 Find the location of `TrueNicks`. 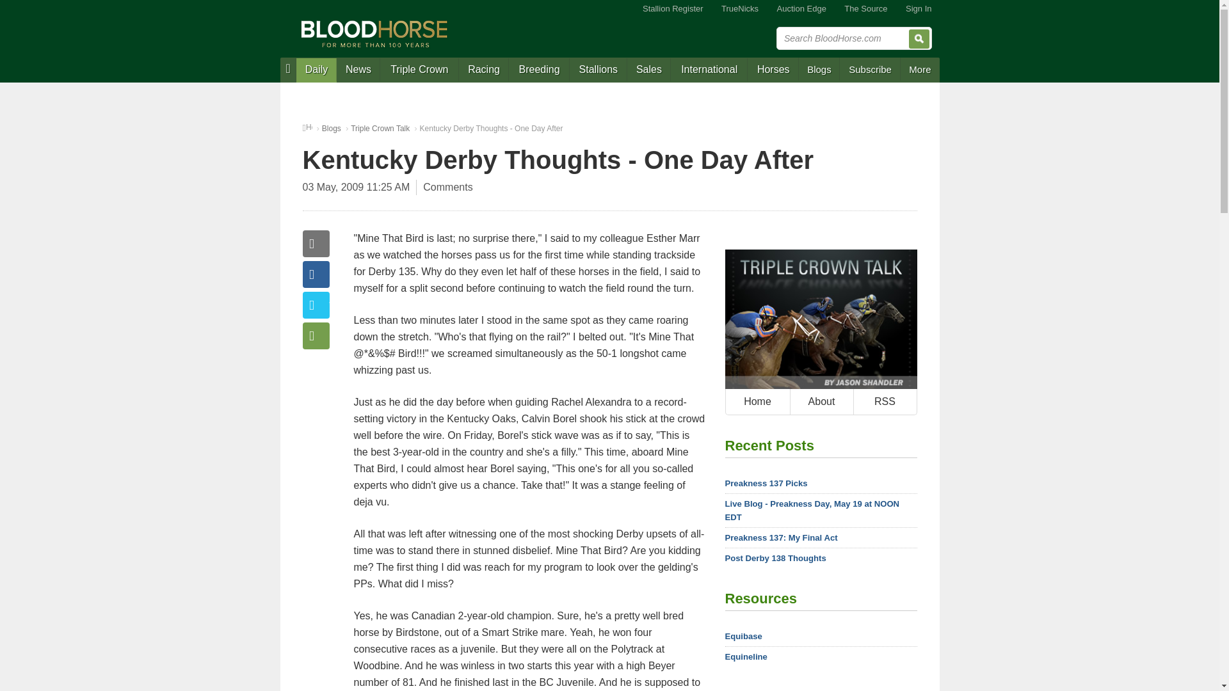

TrueNicks is located at coordinates (740, 9).